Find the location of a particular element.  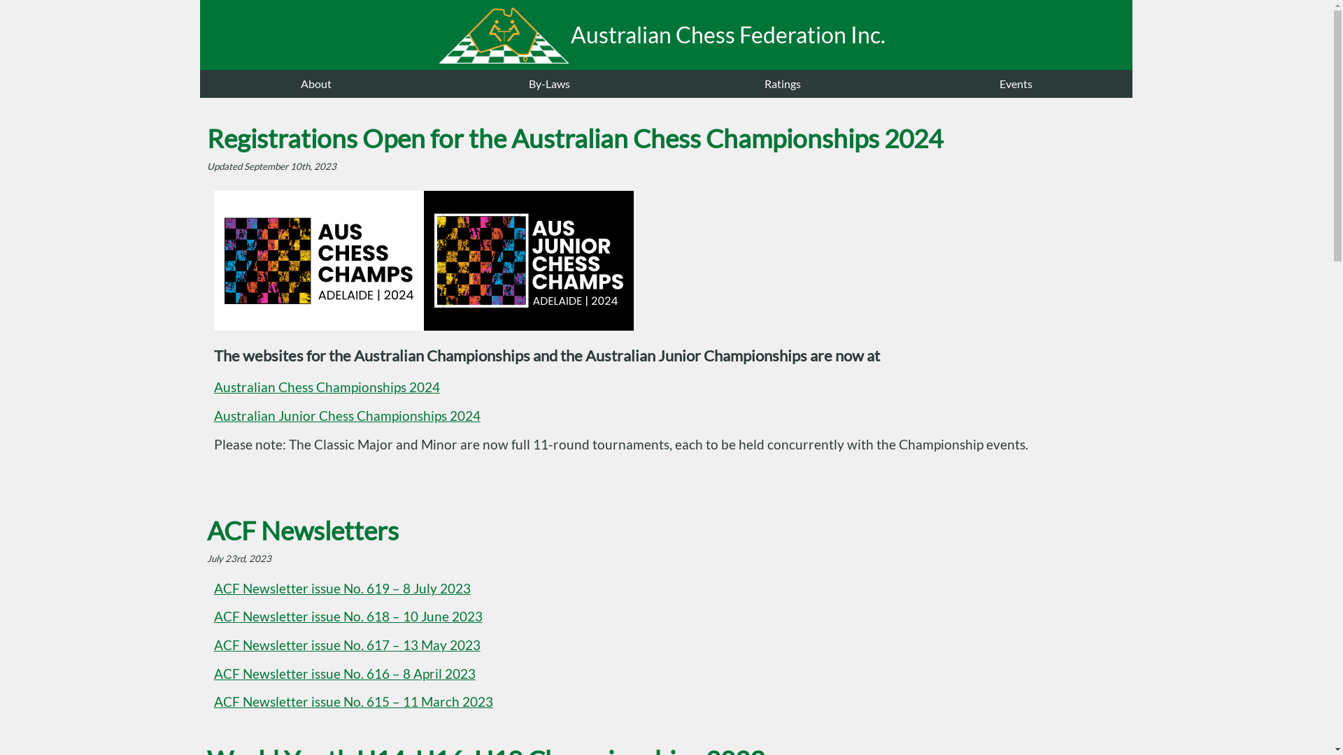

ACF Newsletters is located at coordinates (303, 530).